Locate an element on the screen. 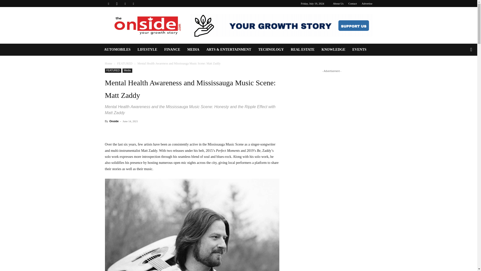  TECHNOLOGY is located at coordinates (271, 50).